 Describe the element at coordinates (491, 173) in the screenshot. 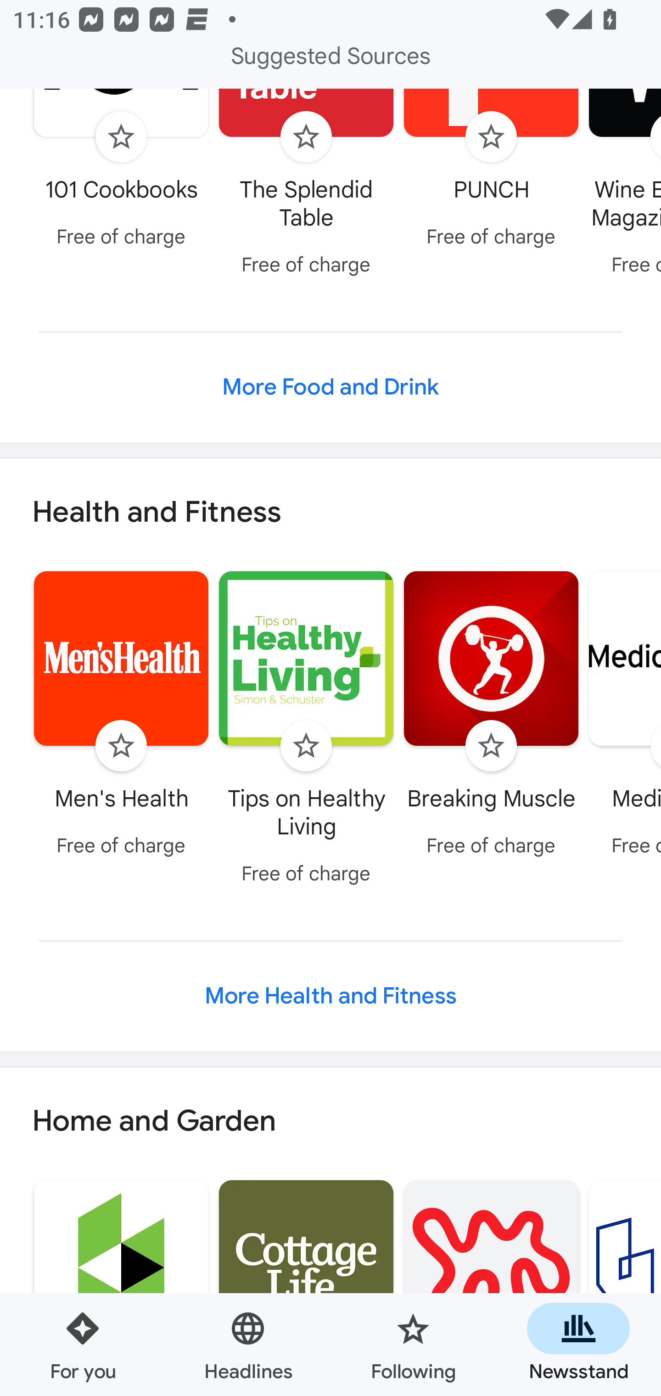

I see `Follow PUNCH Free of charge` at that location.